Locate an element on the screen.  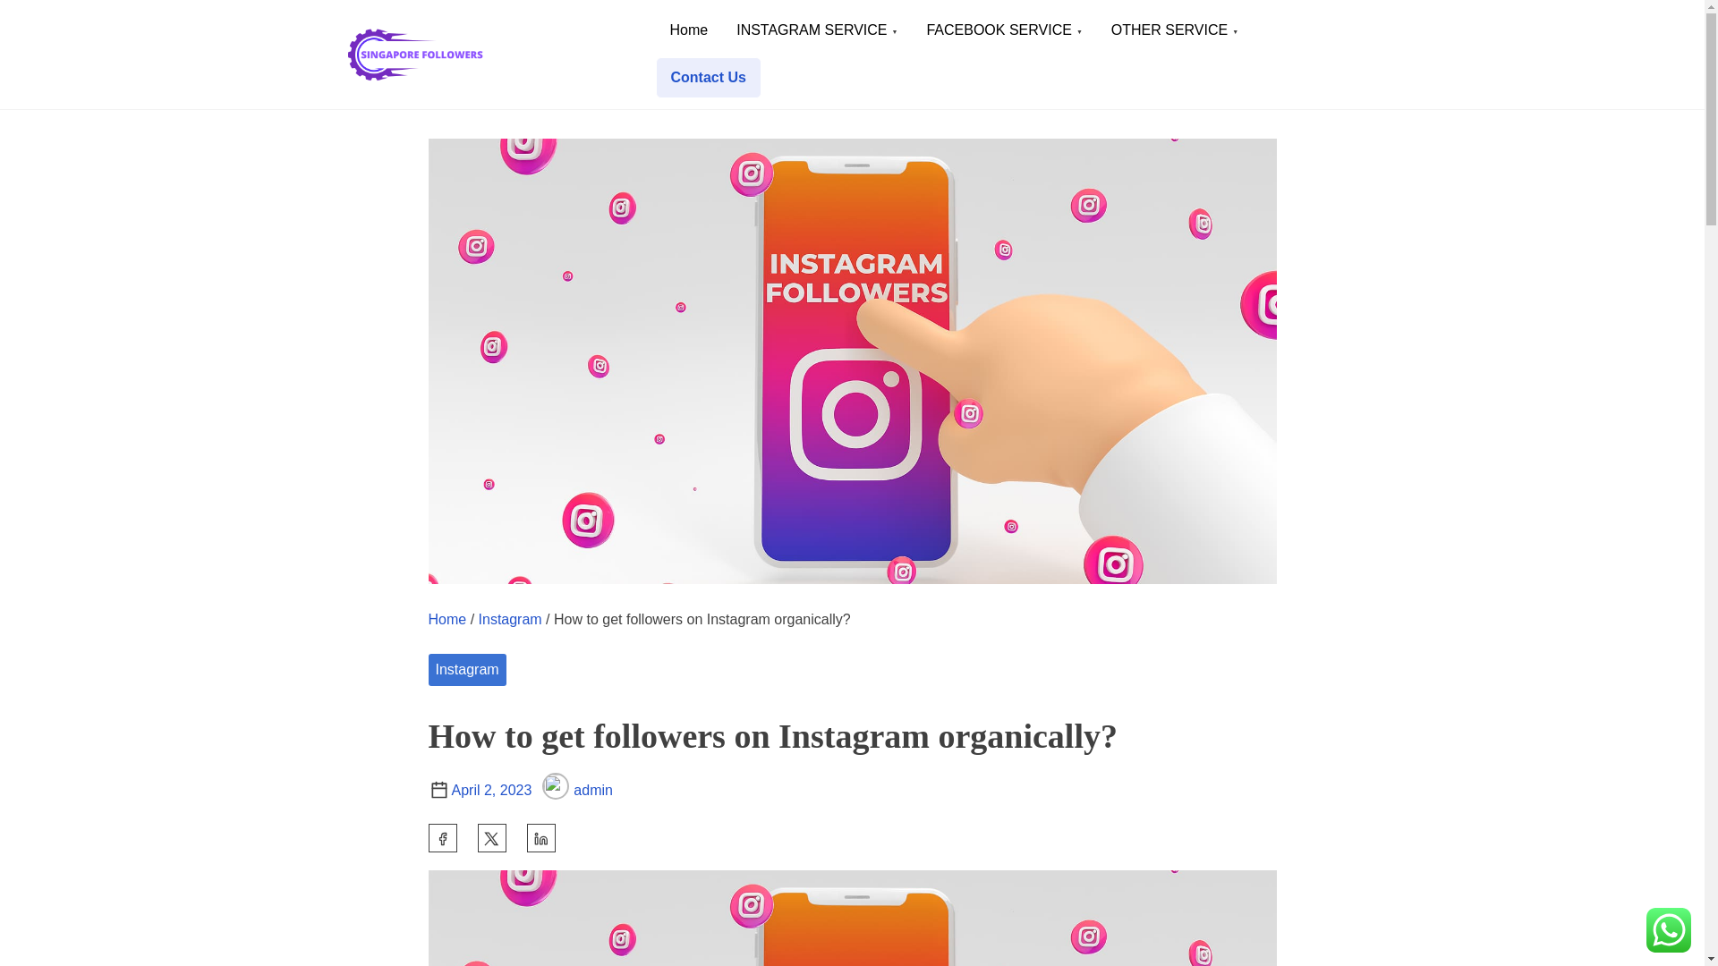
Home is located at coordinates (447, 619).